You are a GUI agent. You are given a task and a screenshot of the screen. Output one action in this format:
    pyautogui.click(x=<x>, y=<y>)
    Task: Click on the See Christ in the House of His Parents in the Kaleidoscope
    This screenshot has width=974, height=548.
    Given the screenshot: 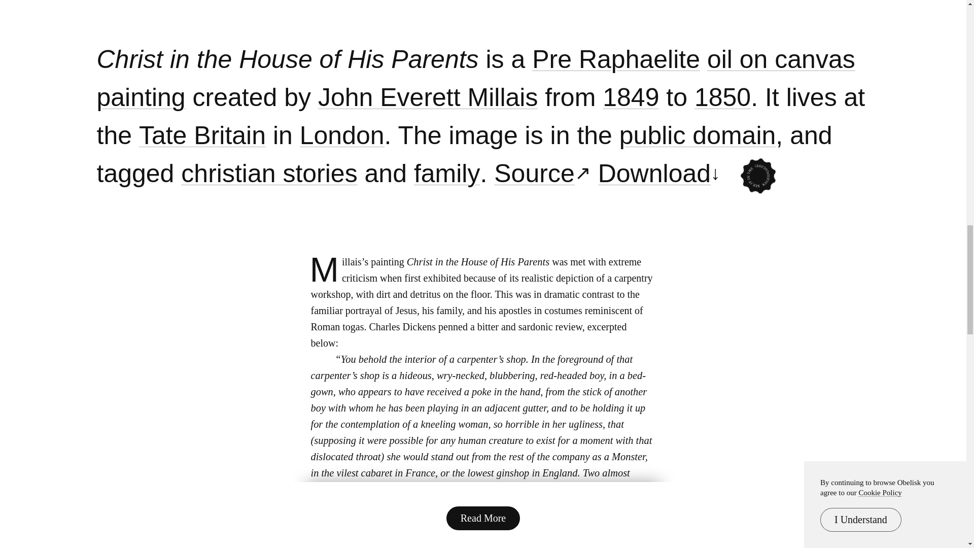 What is the action you would take?
    pyautogui.click(x=751, y=168)
    